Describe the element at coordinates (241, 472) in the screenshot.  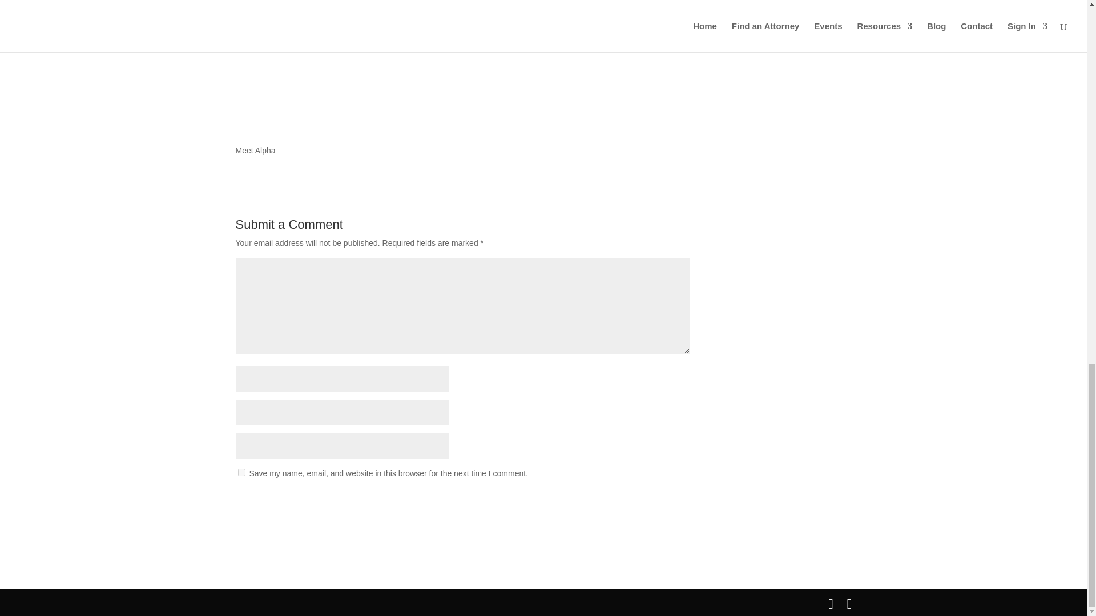
I see `yes` at that location.